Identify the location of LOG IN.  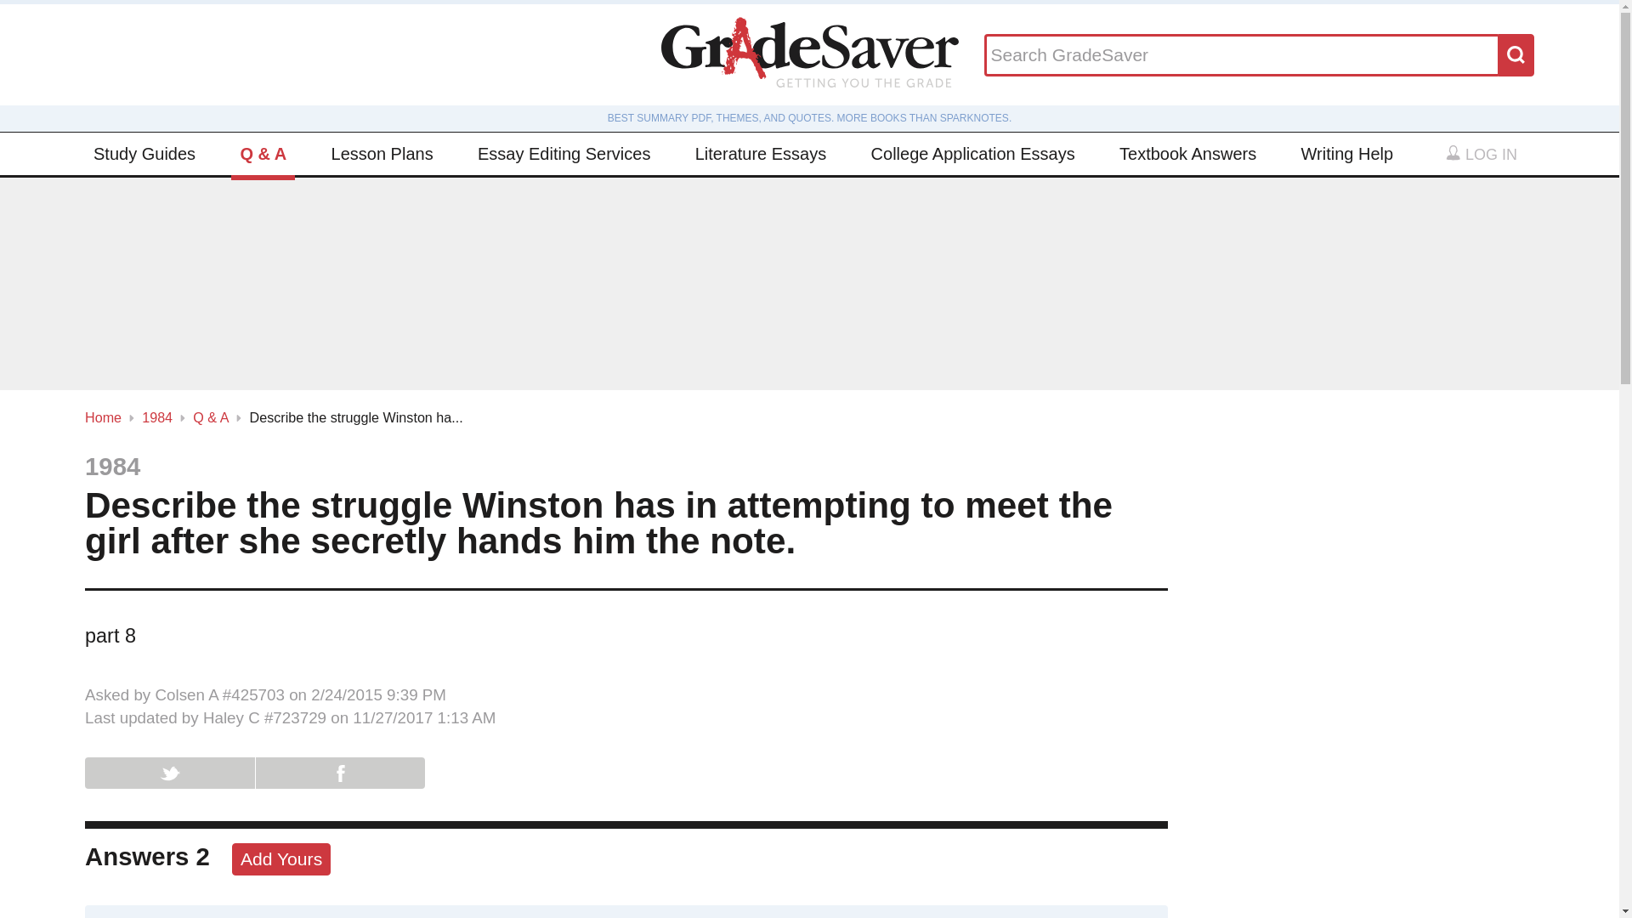
(1481, 155).